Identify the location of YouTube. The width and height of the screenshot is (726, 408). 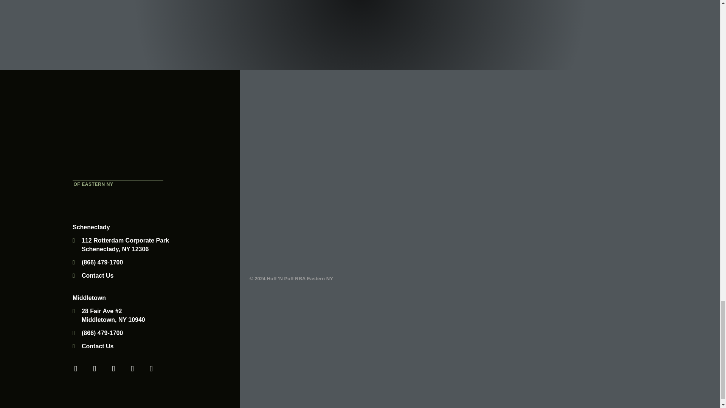
(113, 368).